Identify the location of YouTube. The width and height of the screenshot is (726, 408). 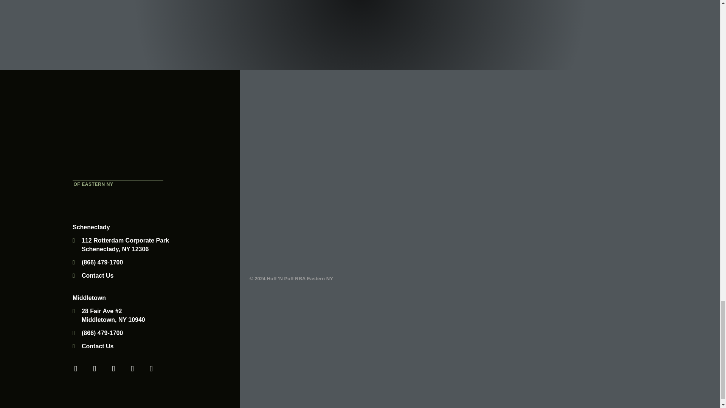
(113, 368).